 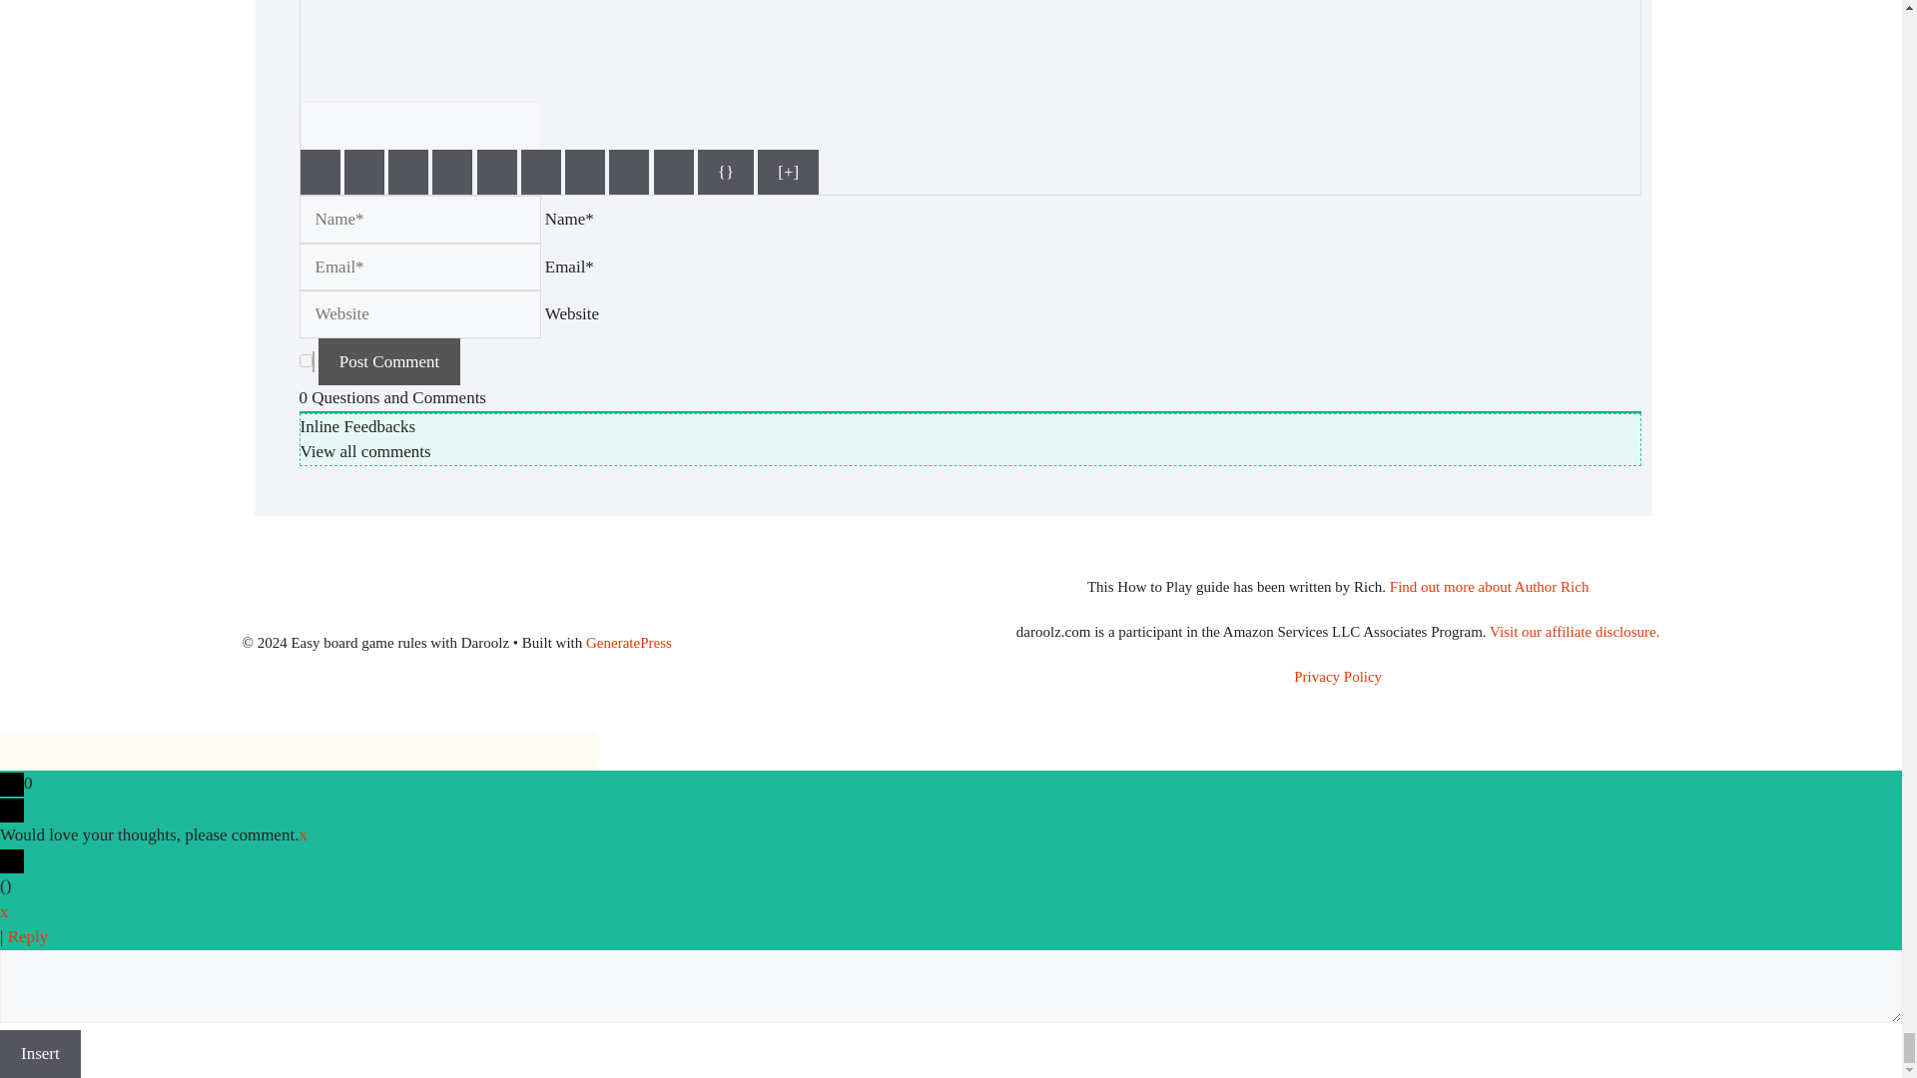 What do you see at coordinates (306, 359) in the screenshot?
I see `comment` at bounding box center [306, 359].